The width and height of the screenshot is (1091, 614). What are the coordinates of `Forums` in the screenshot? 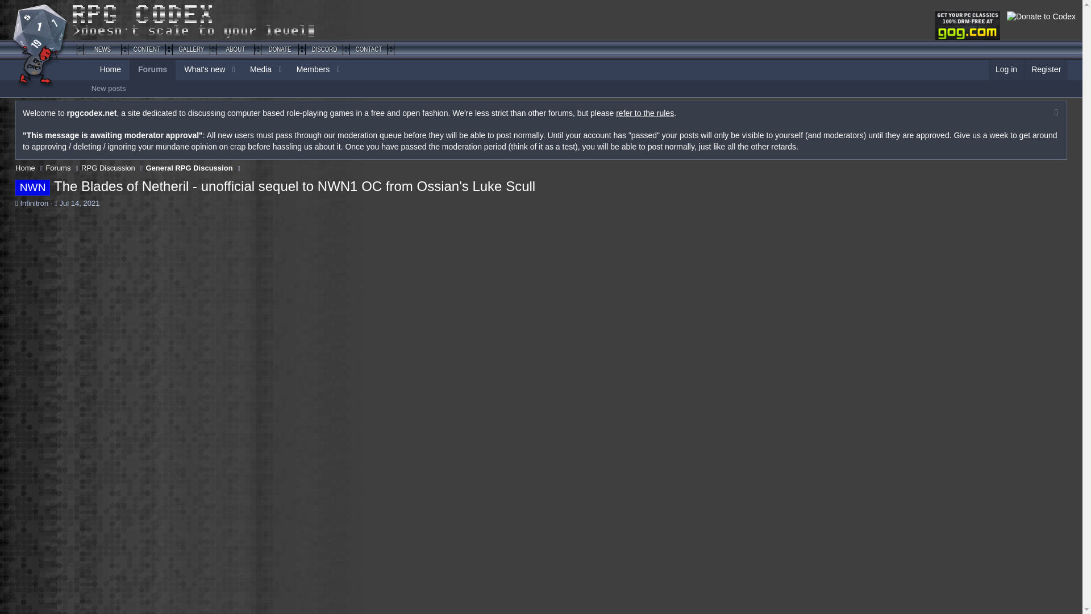 It's located at (580, 89).